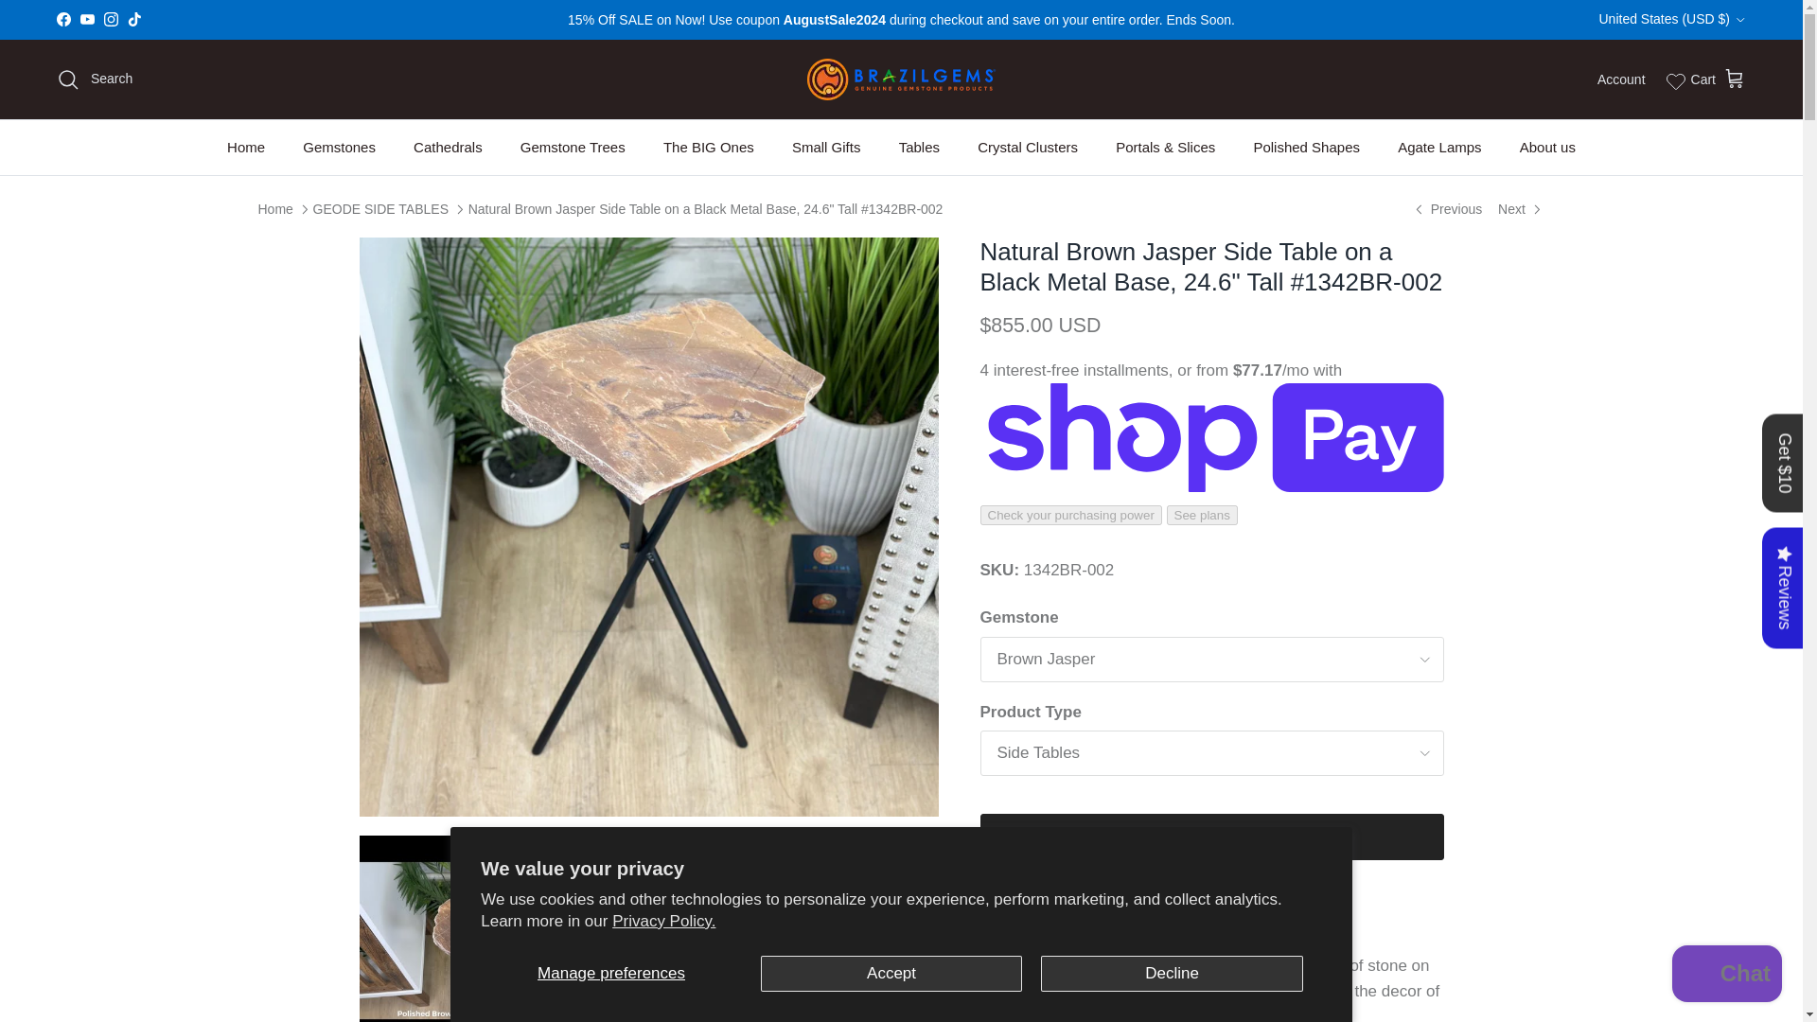  Describe the element at coordinates (1621, 79) in the screenshot. I see `Account` at that location.